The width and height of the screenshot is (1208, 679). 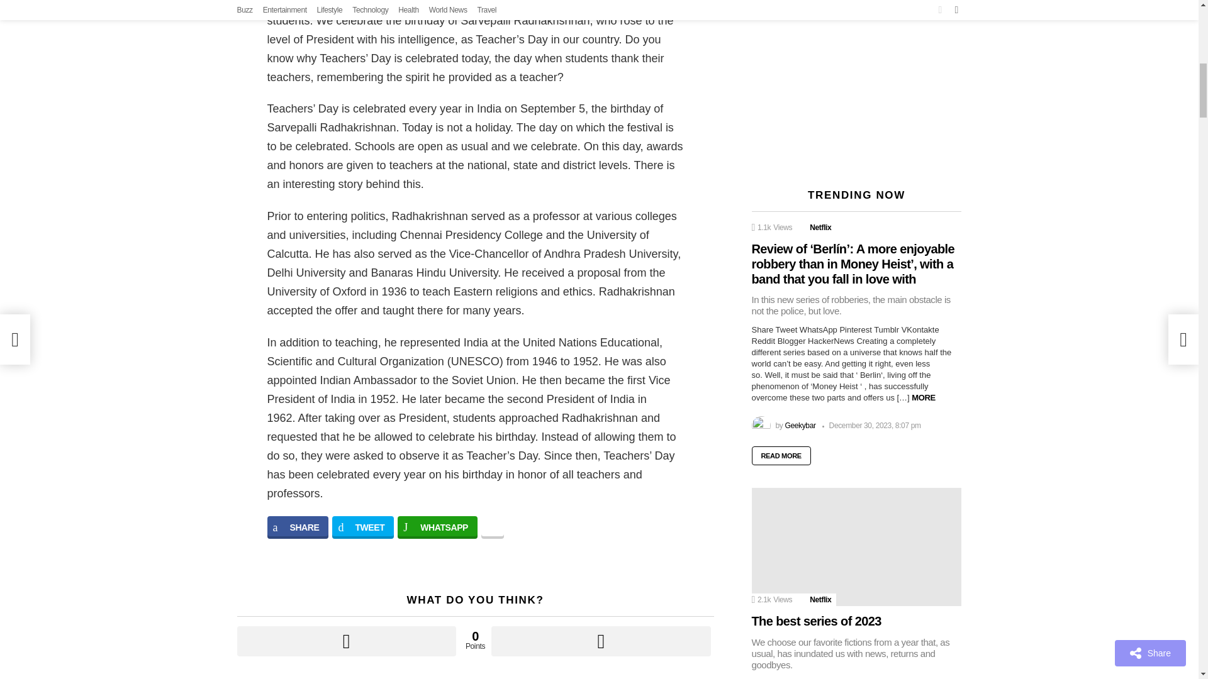 What do you see at coordinates (298, 527) in the screenshot?
I see `SHARE` at bounding box center [298, 527].